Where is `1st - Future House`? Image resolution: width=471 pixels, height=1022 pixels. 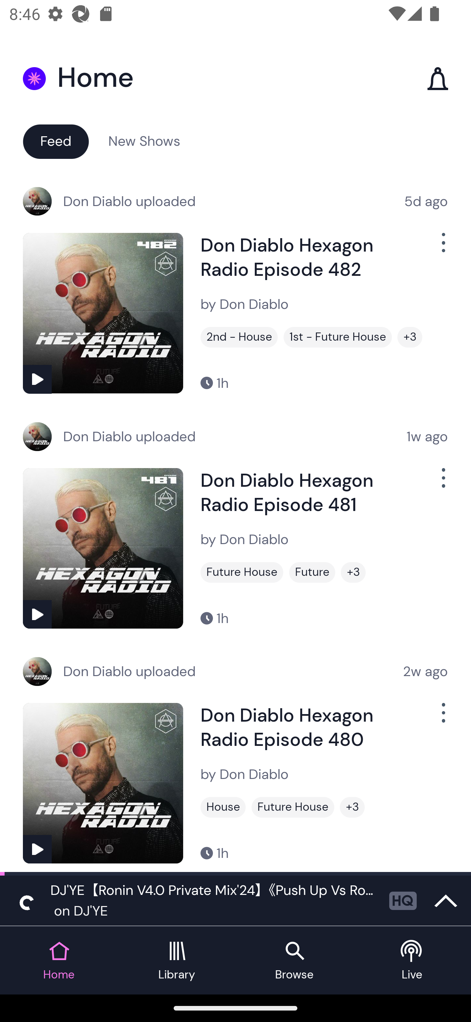 1st - Future House is located at coordinates (338, 337).